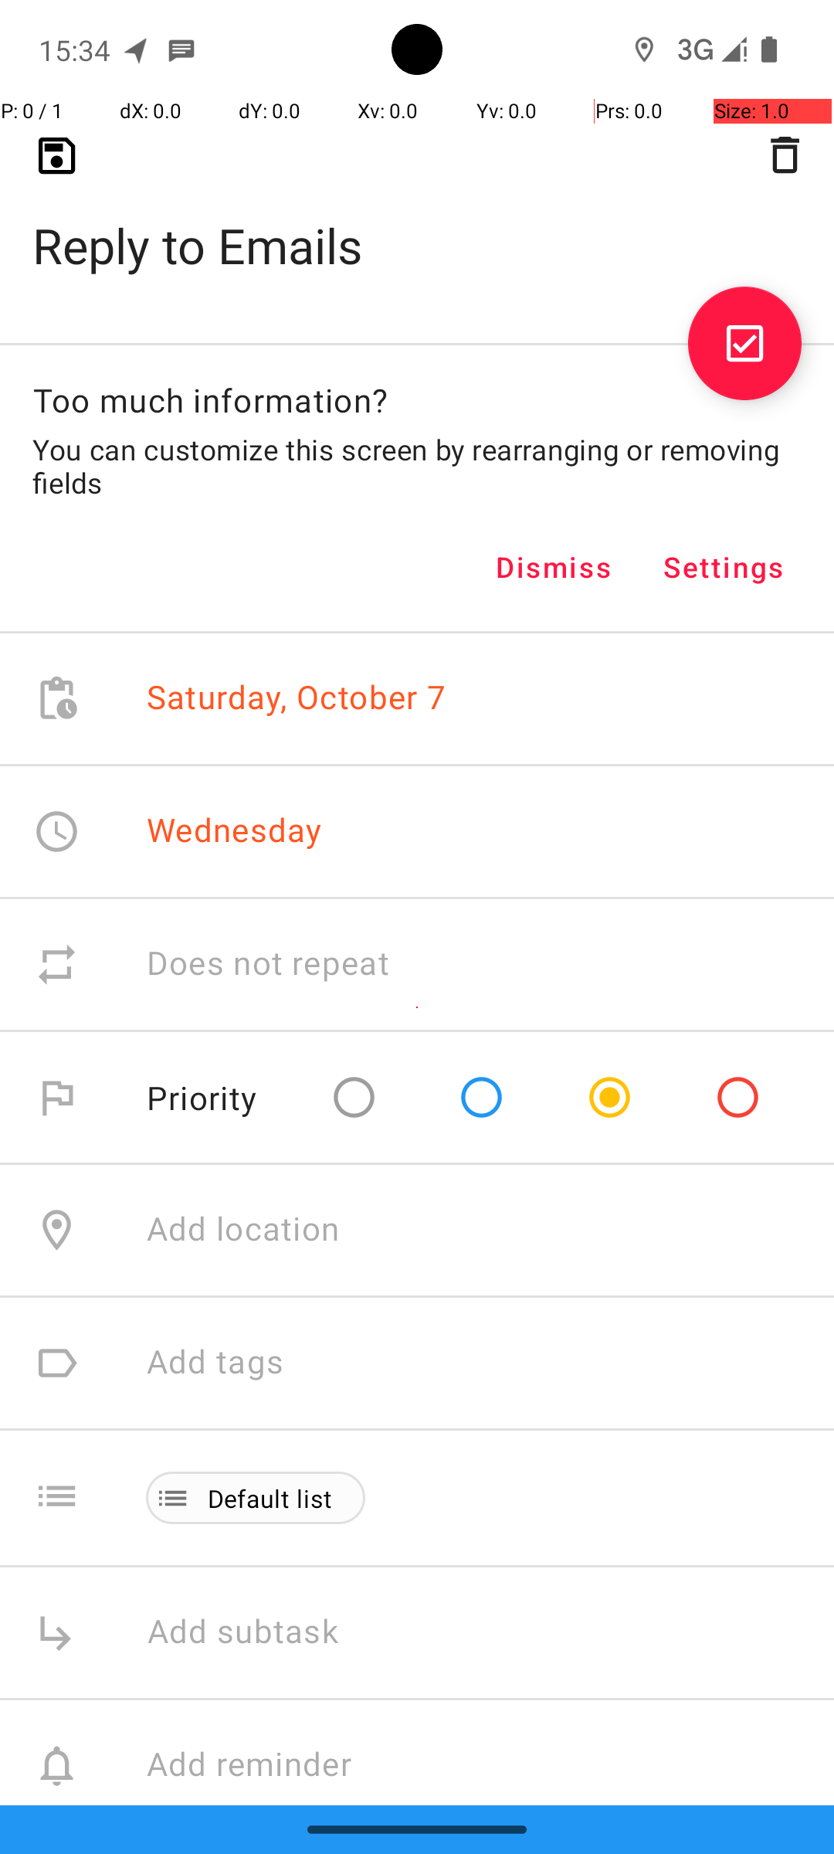  Describe the element at coordinates (211, 399) in the screenshot. I see `Too much information?` at that location.